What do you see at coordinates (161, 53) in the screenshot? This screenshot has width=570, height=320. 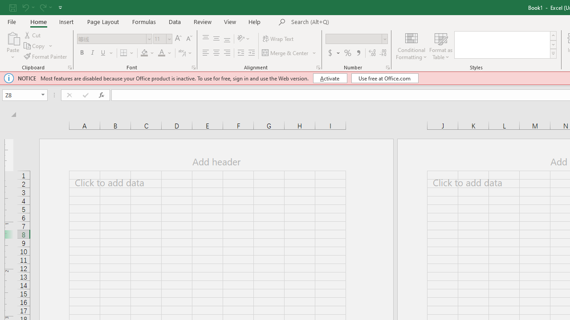 I see `Font Color` at bounding box center [161, 53].